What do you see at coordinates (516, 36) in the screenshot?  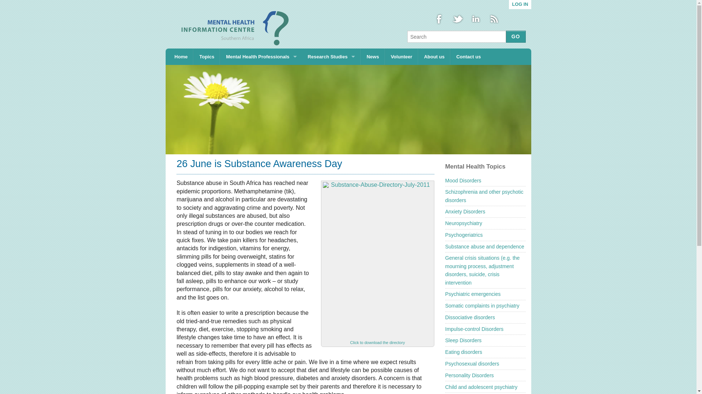 I see `GO` at bounding box center [516, 36].